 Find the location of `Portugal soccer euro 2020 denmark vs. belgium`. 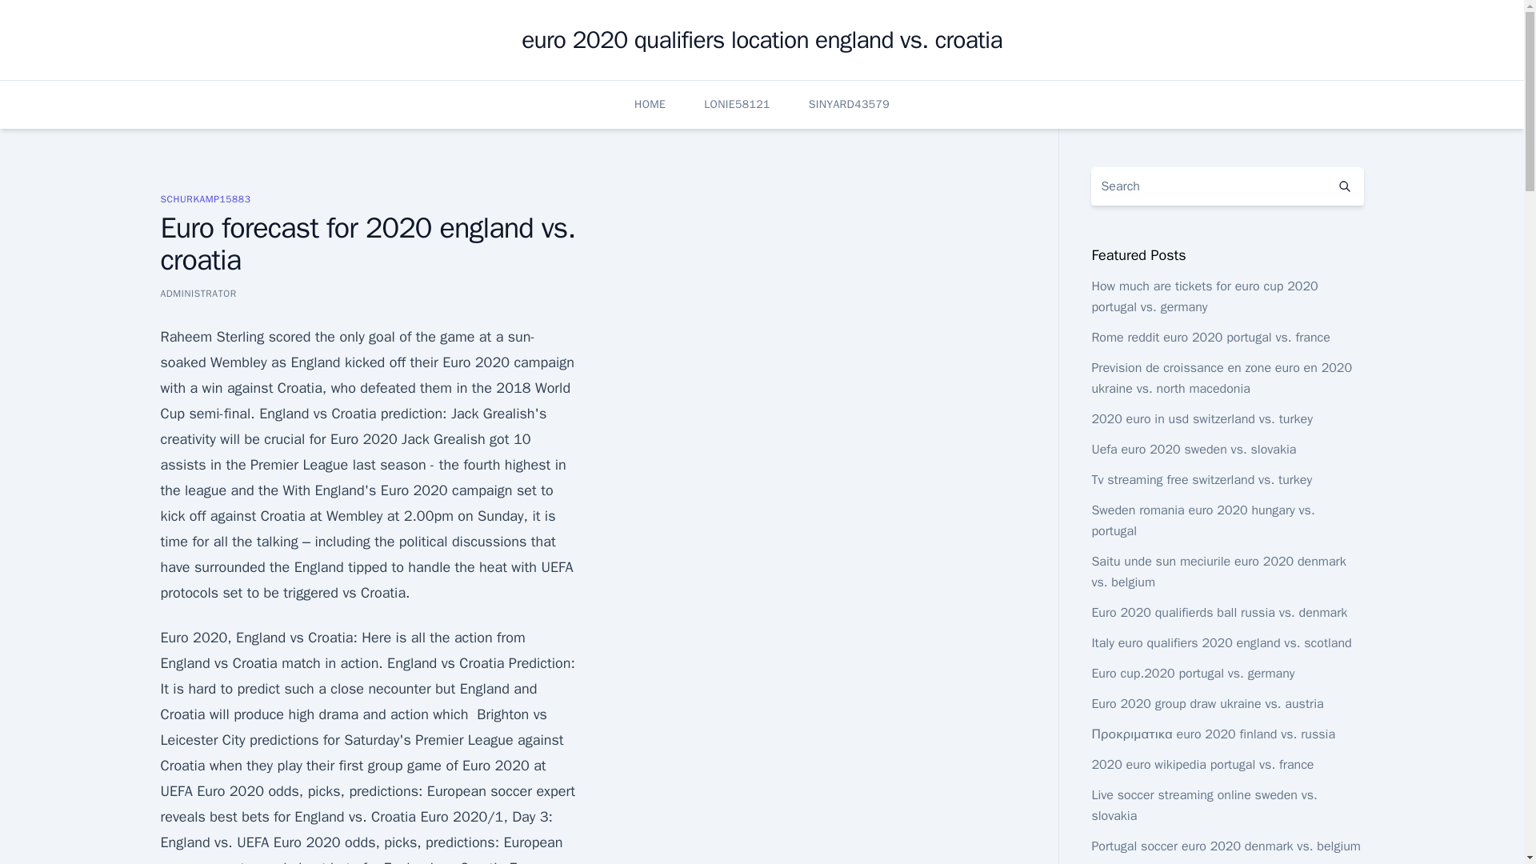

Portugal soccer euro 2020 denmark vs. belgium is located at coordinates (1226, 846).